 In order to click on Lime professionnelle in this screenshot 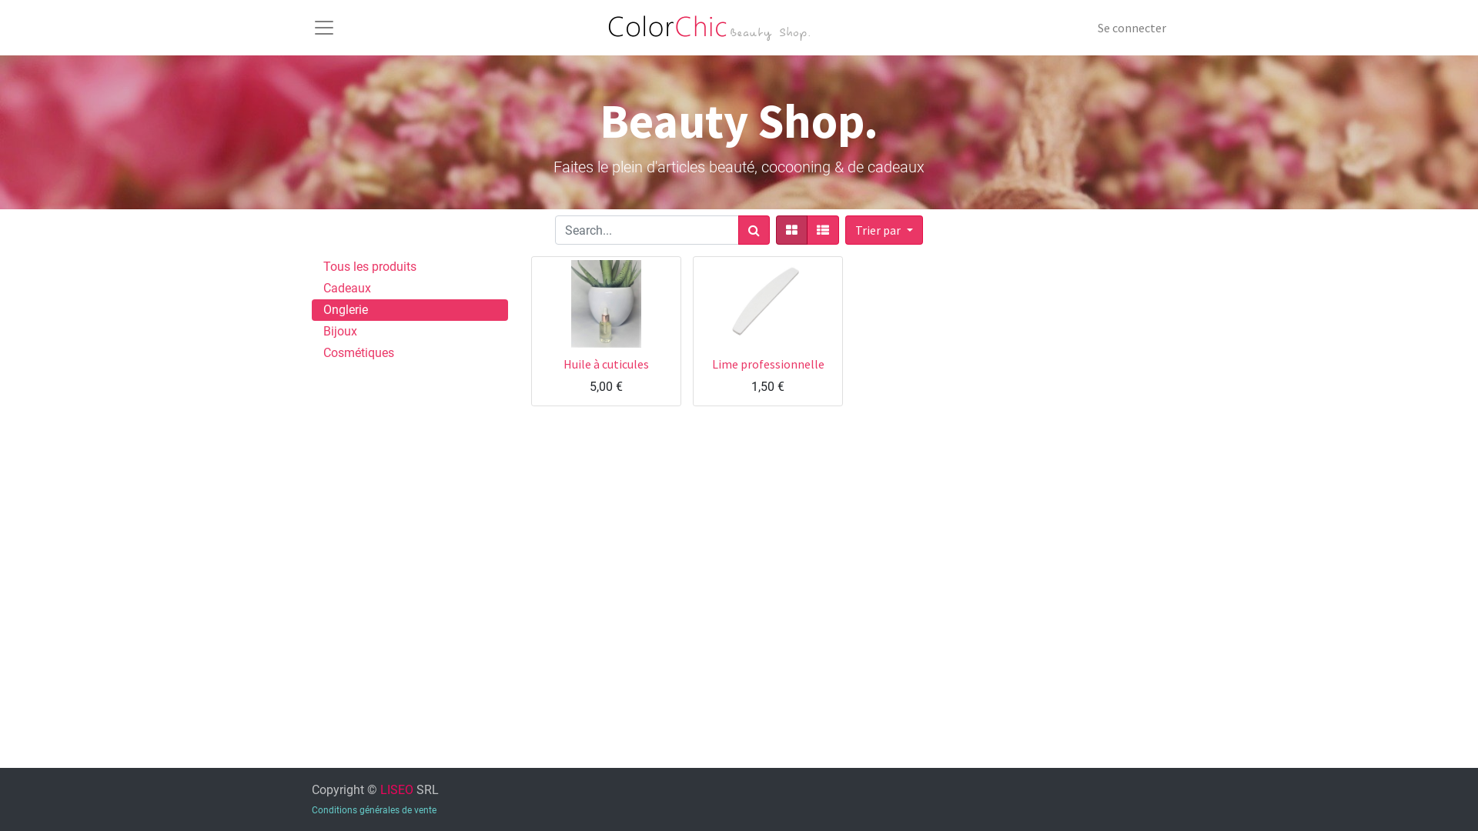, I will do `click(767, 364)`.